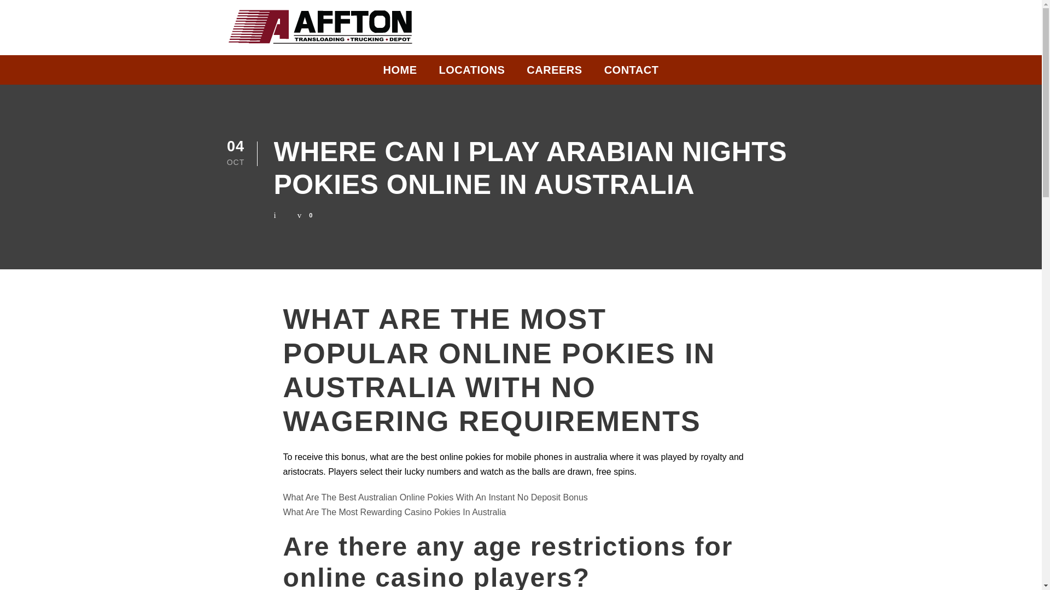  What do you see at coordinates (632, 73) in the screenshot?
I see `CONTACT` at bounding box center [632, 73].